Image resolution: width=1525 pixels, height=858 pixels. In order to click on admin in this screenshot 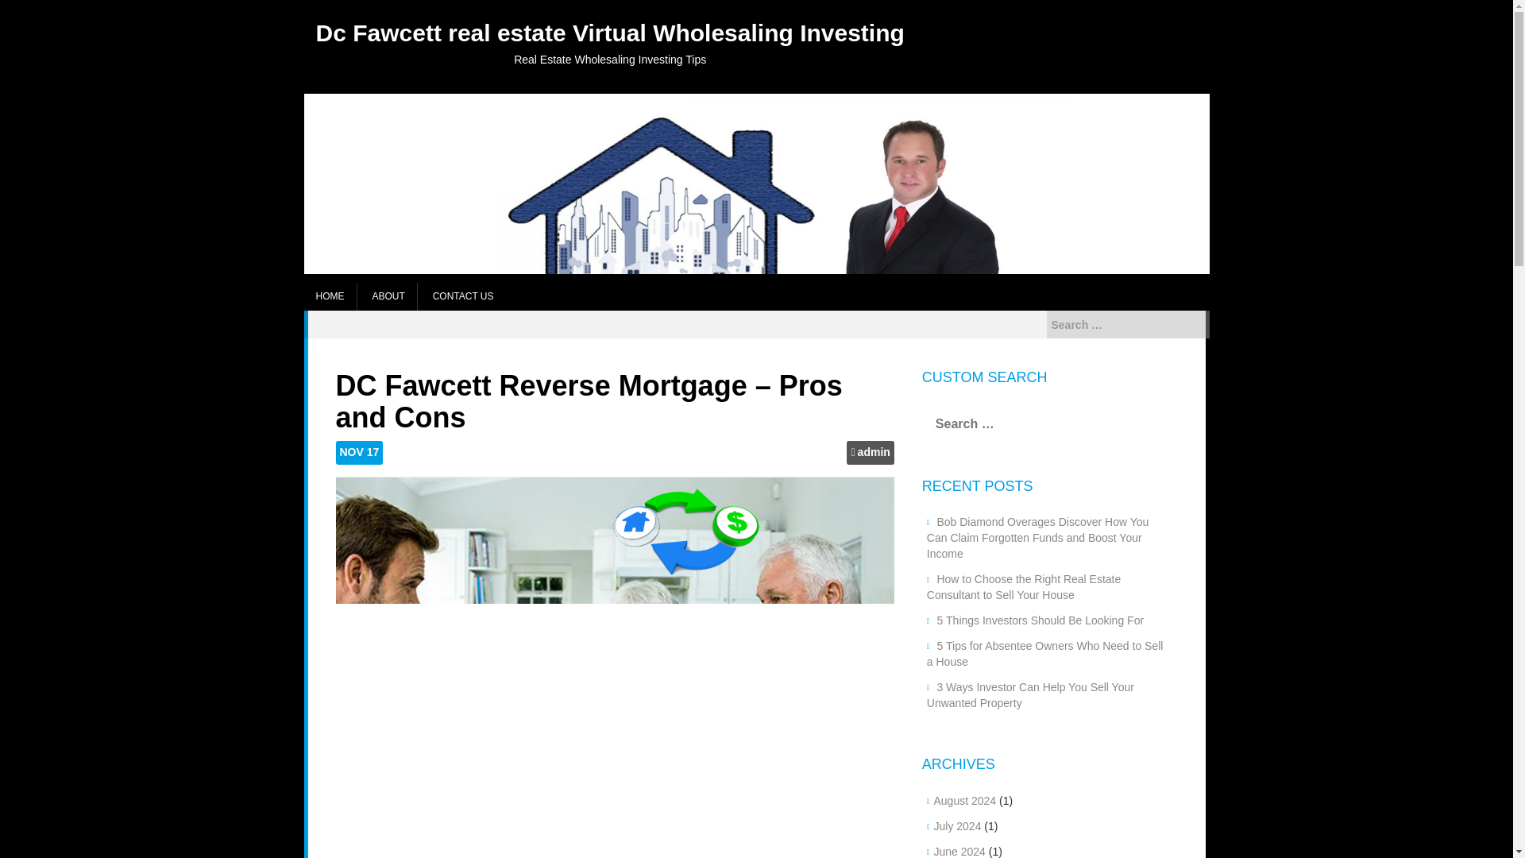, I will do `click(874, 453)`.